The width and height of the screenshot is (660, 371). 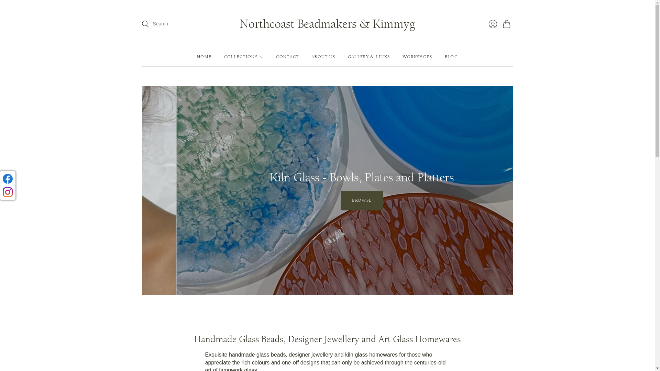 What do you see at coordinates (204, 57) in the screenshot?
I see `HOME` at bounding box center [204, 57].